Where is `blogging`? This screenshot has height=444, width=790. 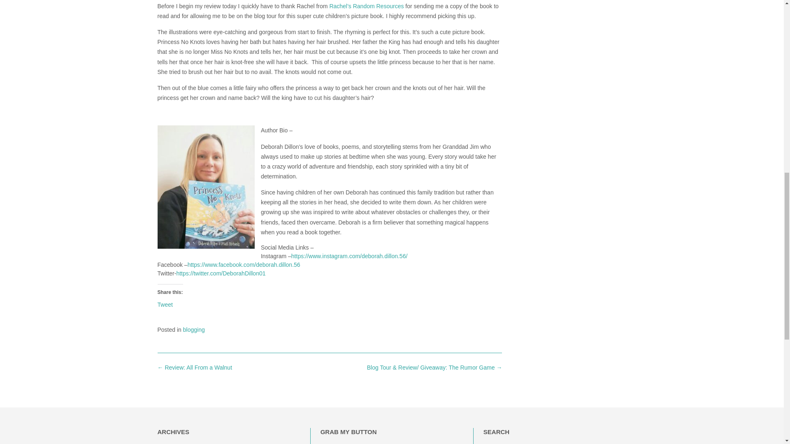
blogging is located at coordinates (194, 330).